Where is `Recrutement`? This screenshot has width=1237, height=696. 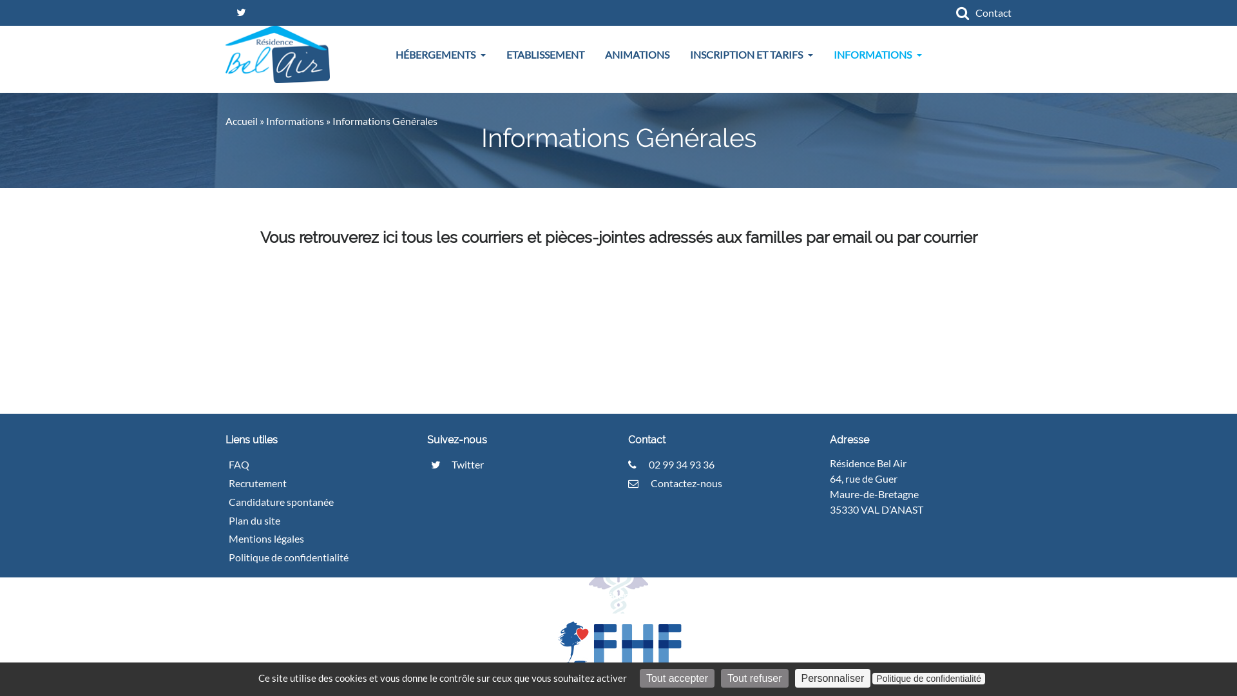 Recrutement is located at coordinates (263, 483).